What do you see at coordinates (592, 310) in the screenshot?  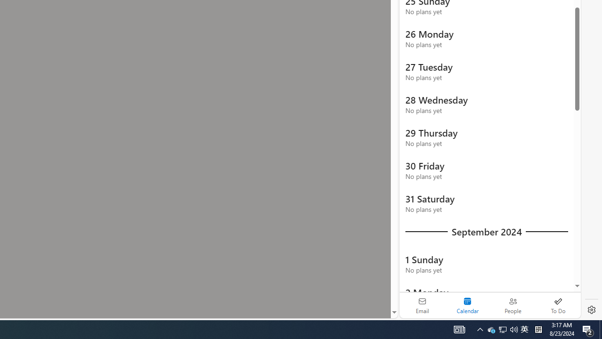 I see `Settings` at bounding box center [592, 310].